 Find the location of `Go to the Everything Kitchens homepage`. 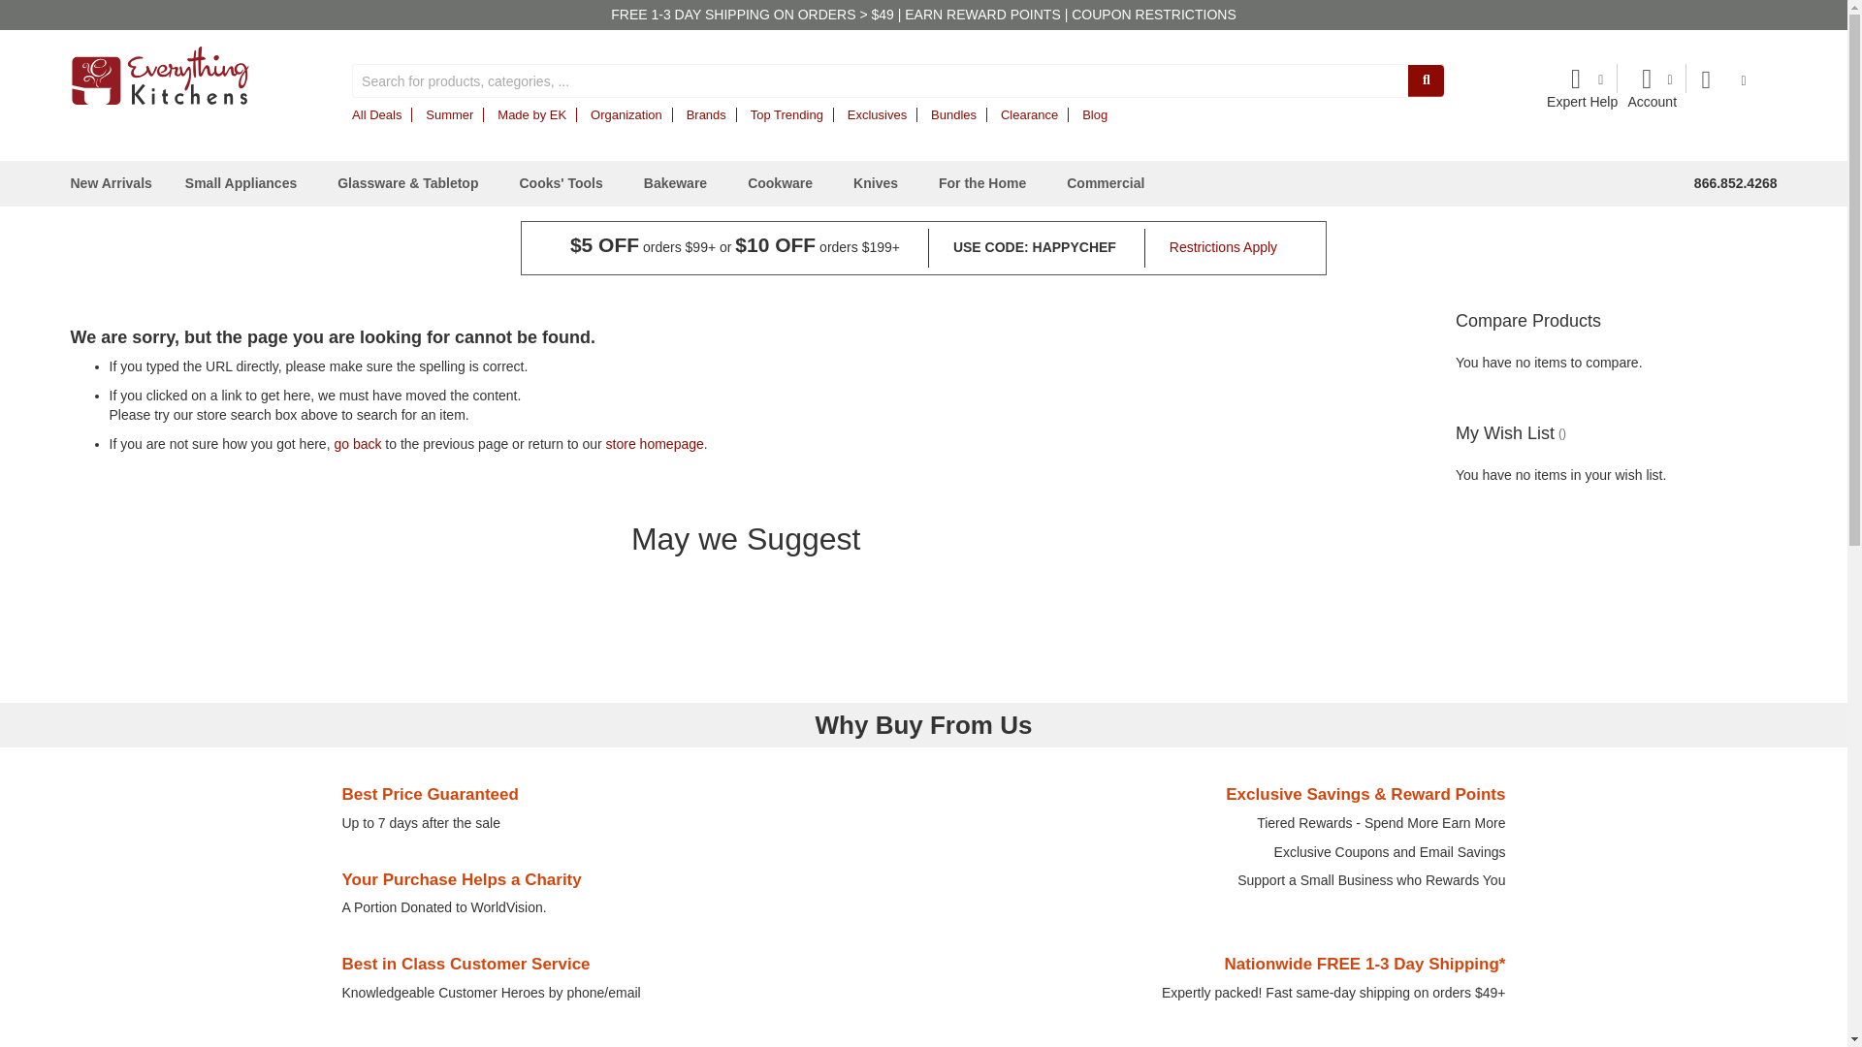

Go to the Everything Kitchens homepage is located at coordinates (159, 76).